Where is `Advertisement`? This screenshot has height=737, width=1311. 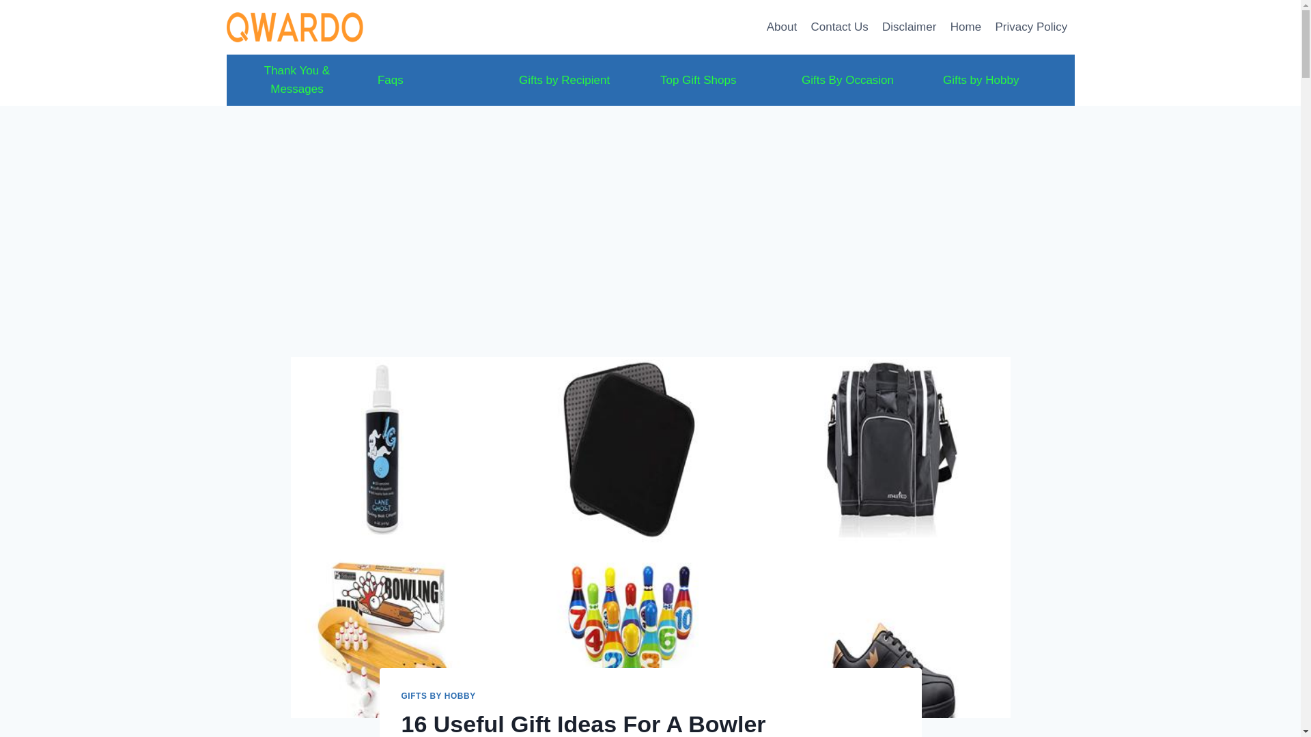
Advertisement is located at coordinates (650, 256).